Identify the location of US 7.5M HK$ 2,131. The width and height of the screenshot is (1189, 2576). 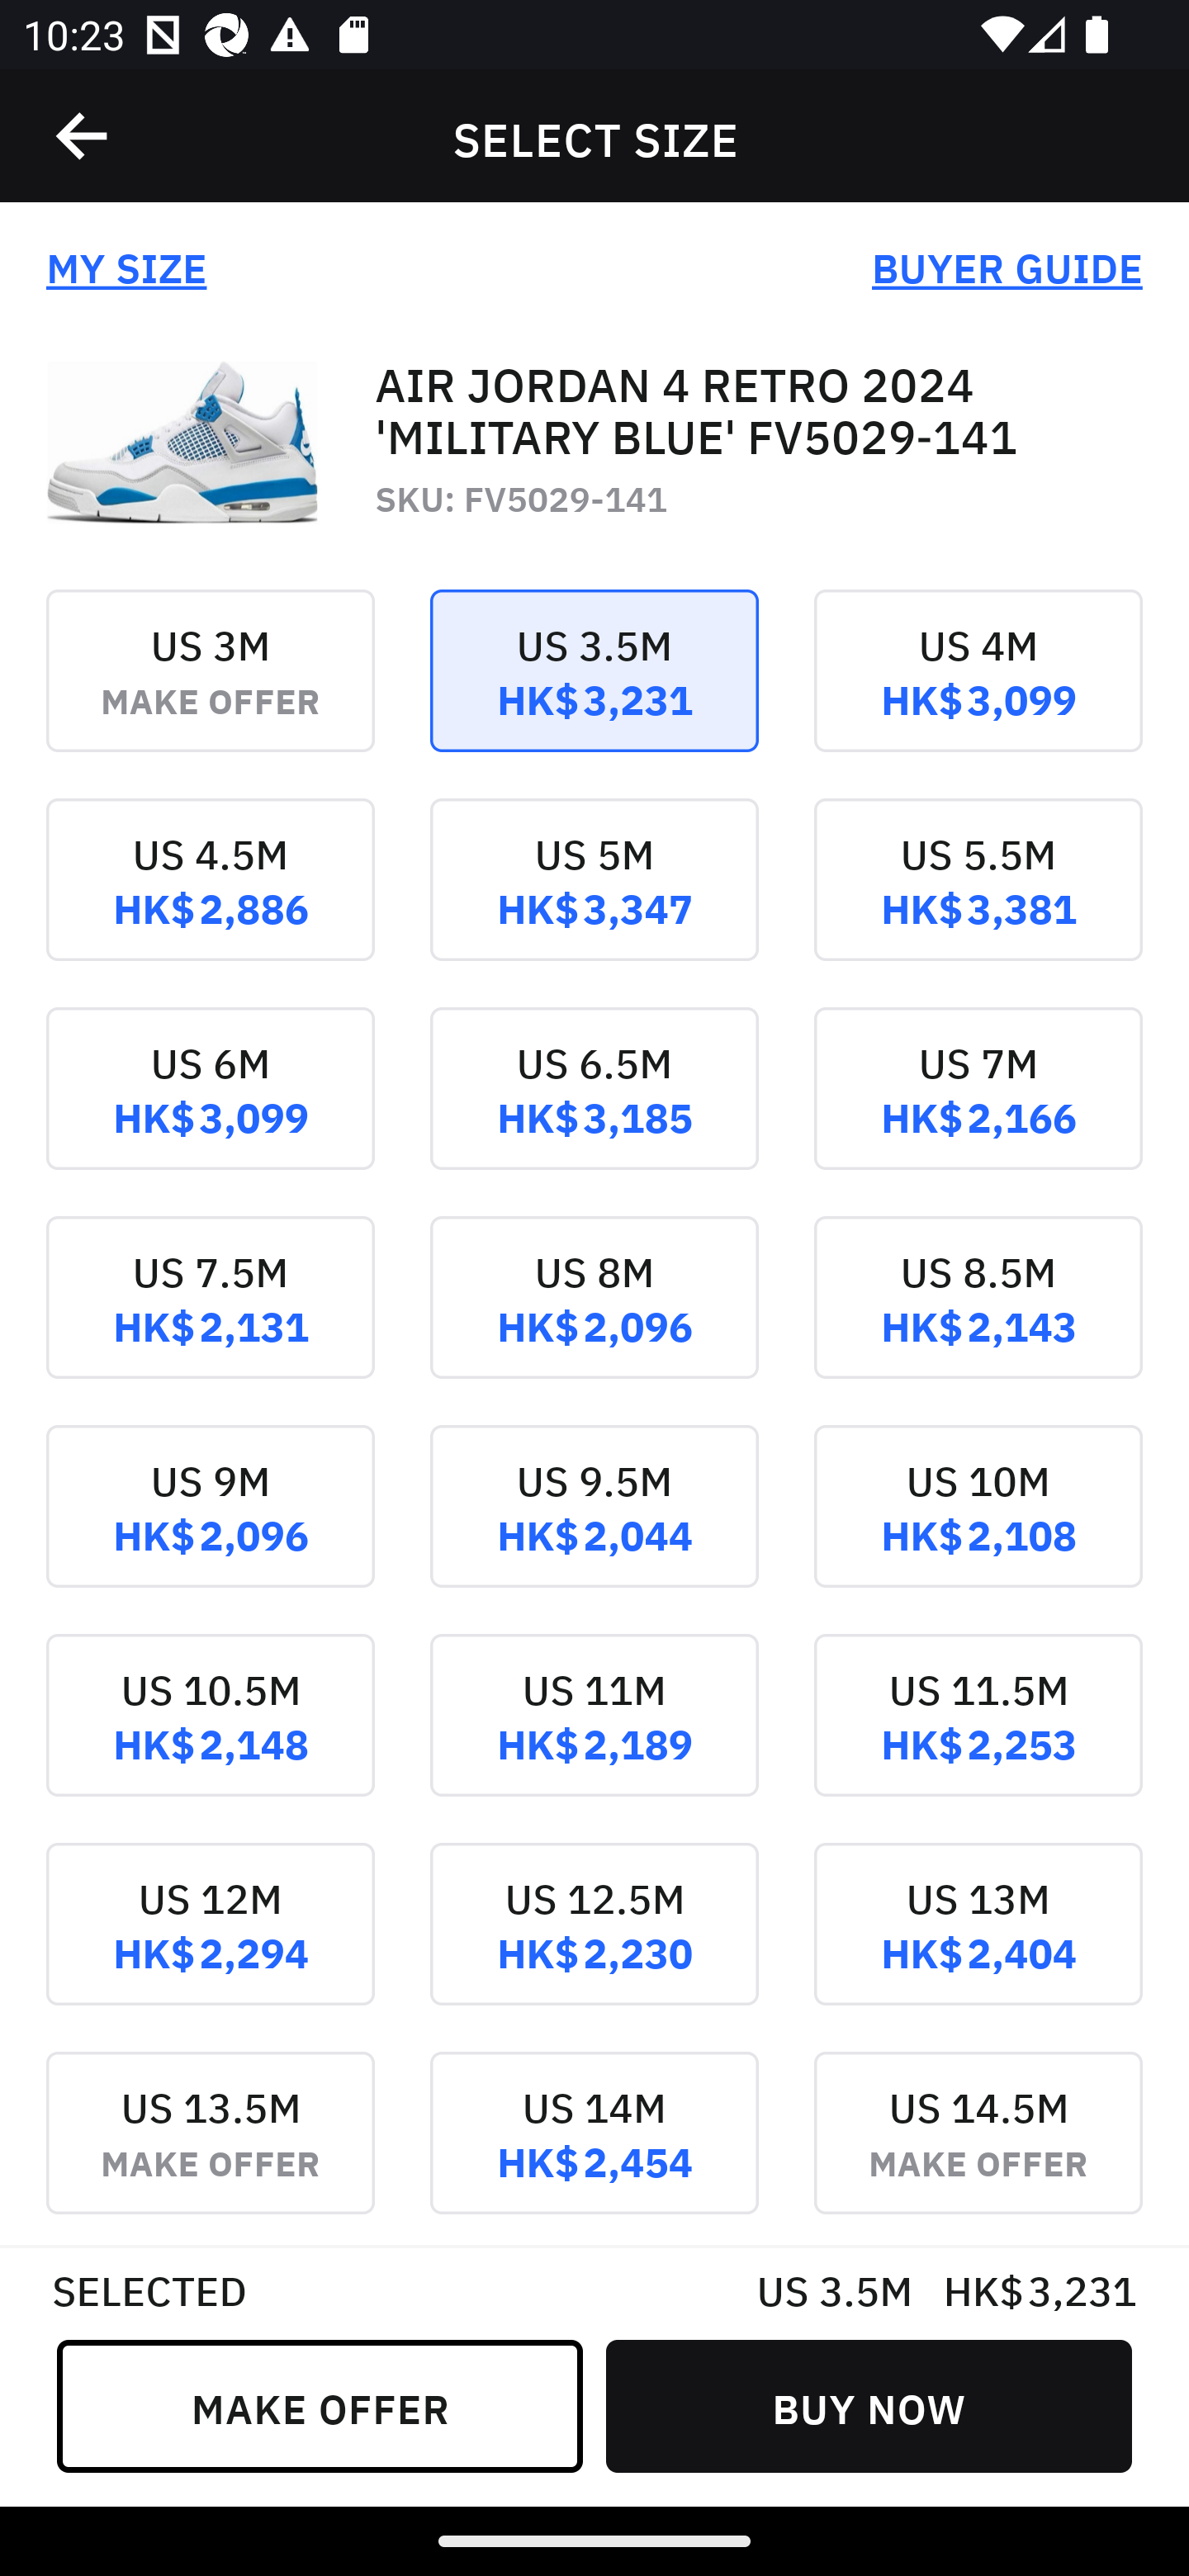
(210, 1319).